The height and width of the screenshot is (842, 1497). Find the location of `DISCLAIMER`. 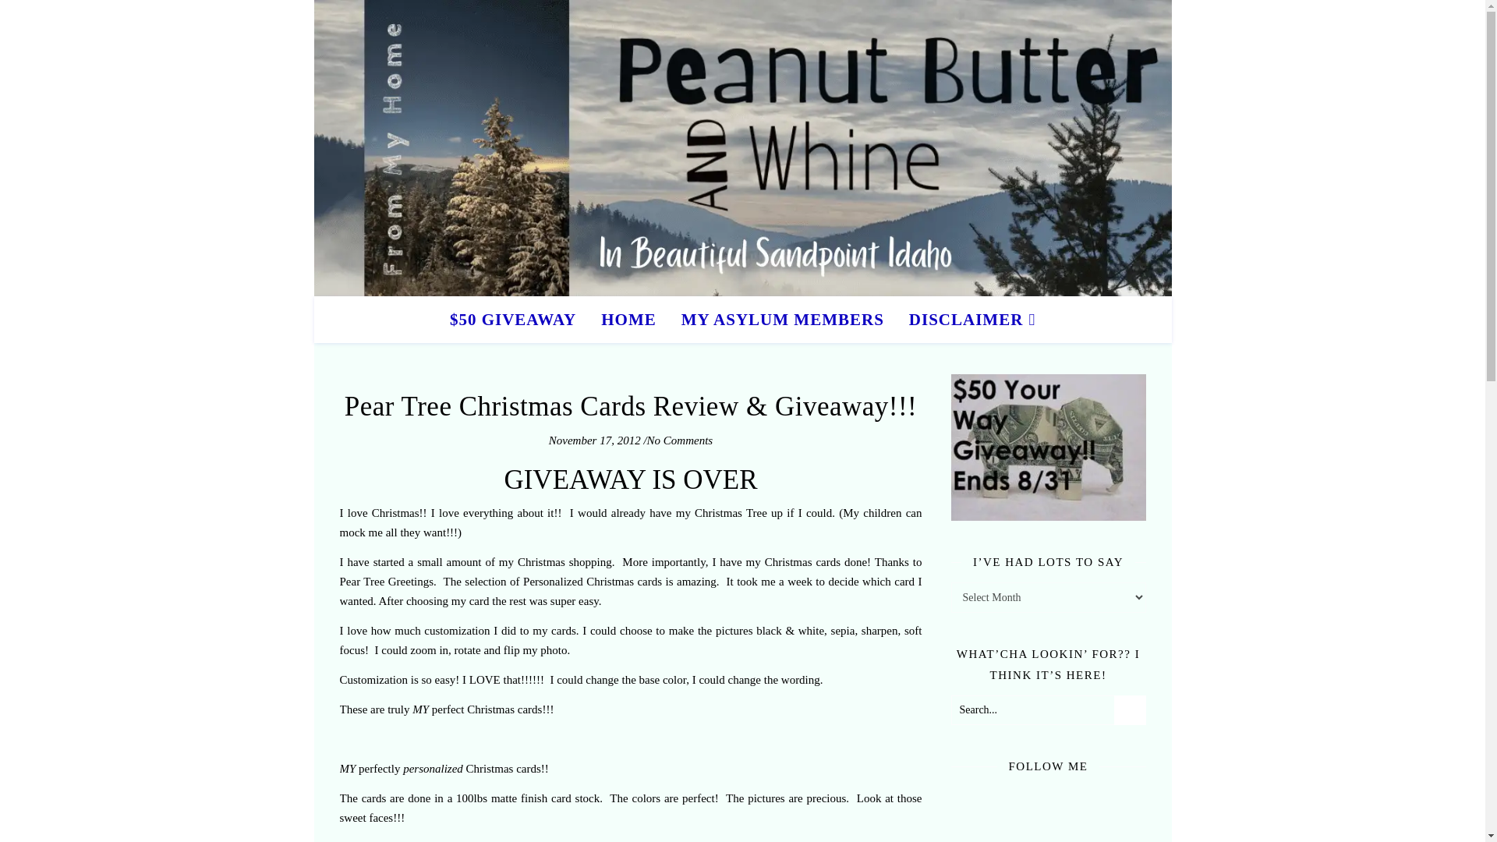

DISCLAIMER is located at coordinates (966, 320).